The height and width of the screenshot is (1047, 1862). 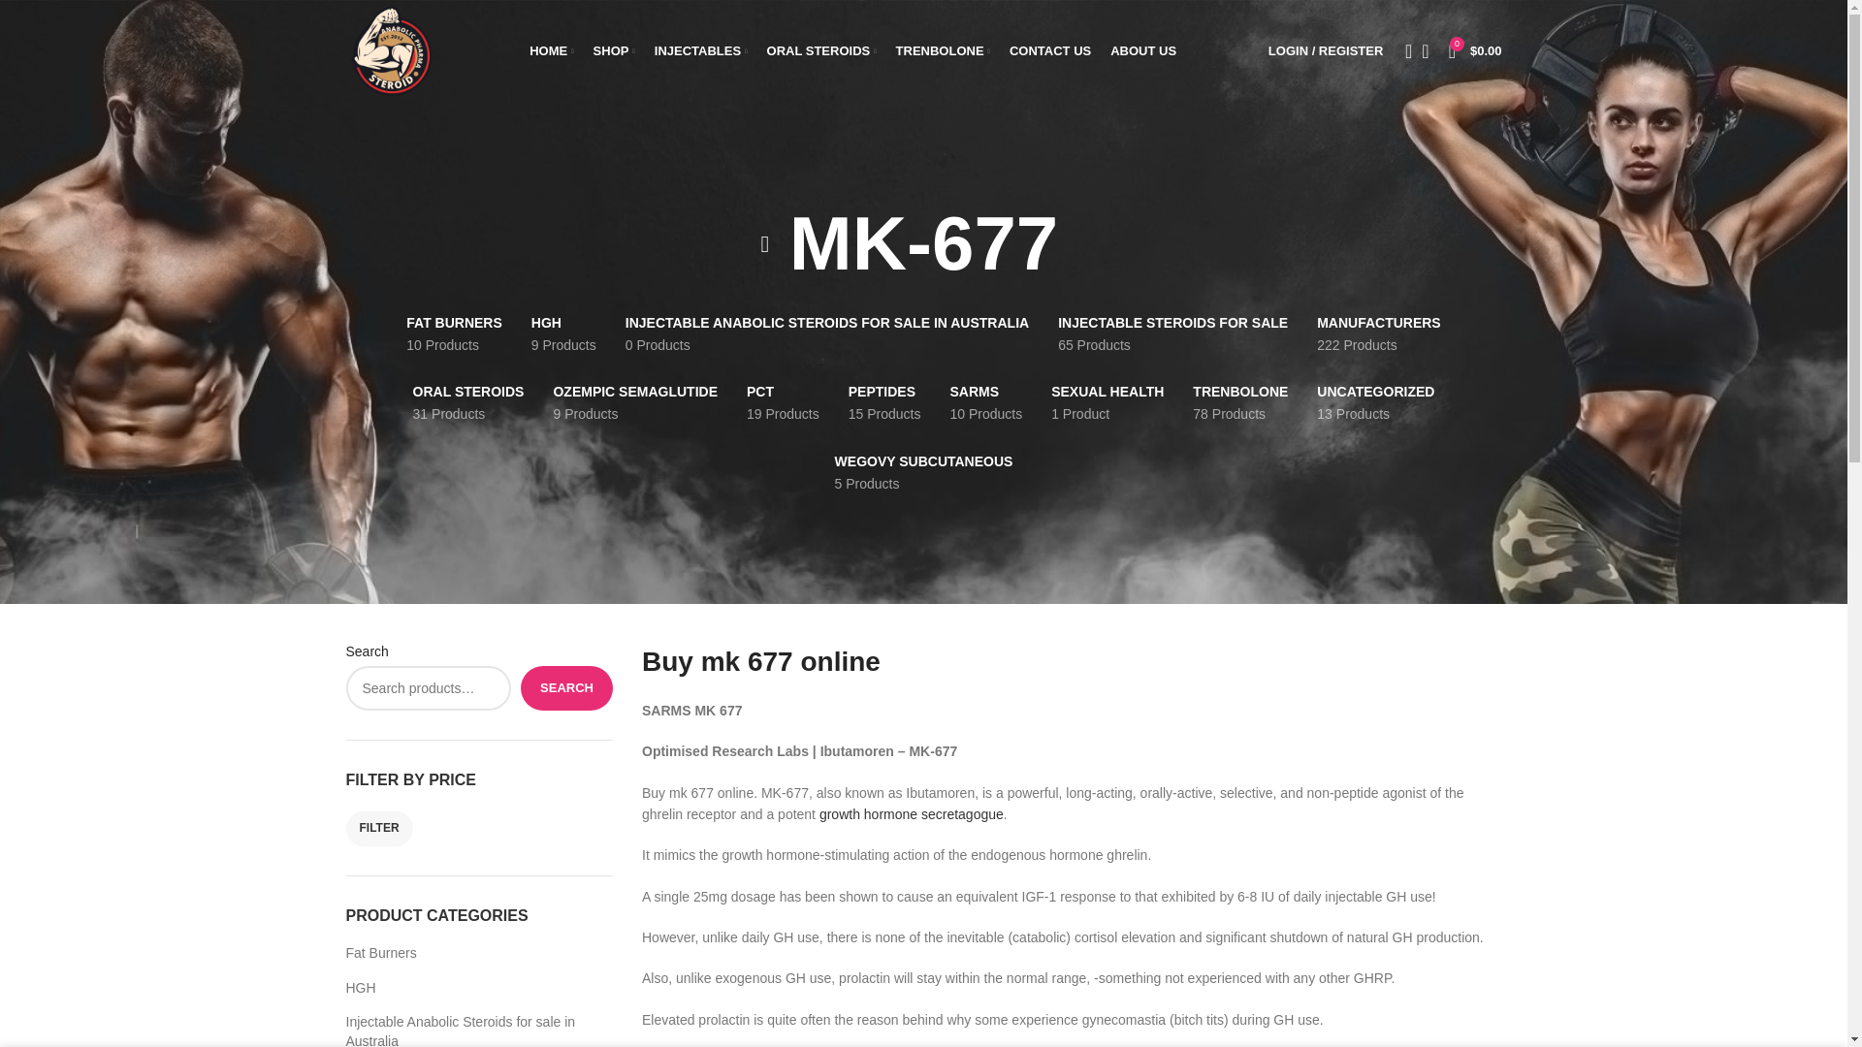 What do you see at coordinates (943, 50) in the screenshot?
I see `TRENBOLONE` at bounding box center [943, 50].